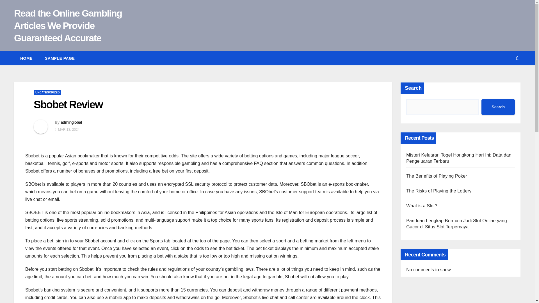  What do you see at coordinates (60, 58) in the screenshot?
I see `SAMPLE PAGE` at bounding box center [60, 58].